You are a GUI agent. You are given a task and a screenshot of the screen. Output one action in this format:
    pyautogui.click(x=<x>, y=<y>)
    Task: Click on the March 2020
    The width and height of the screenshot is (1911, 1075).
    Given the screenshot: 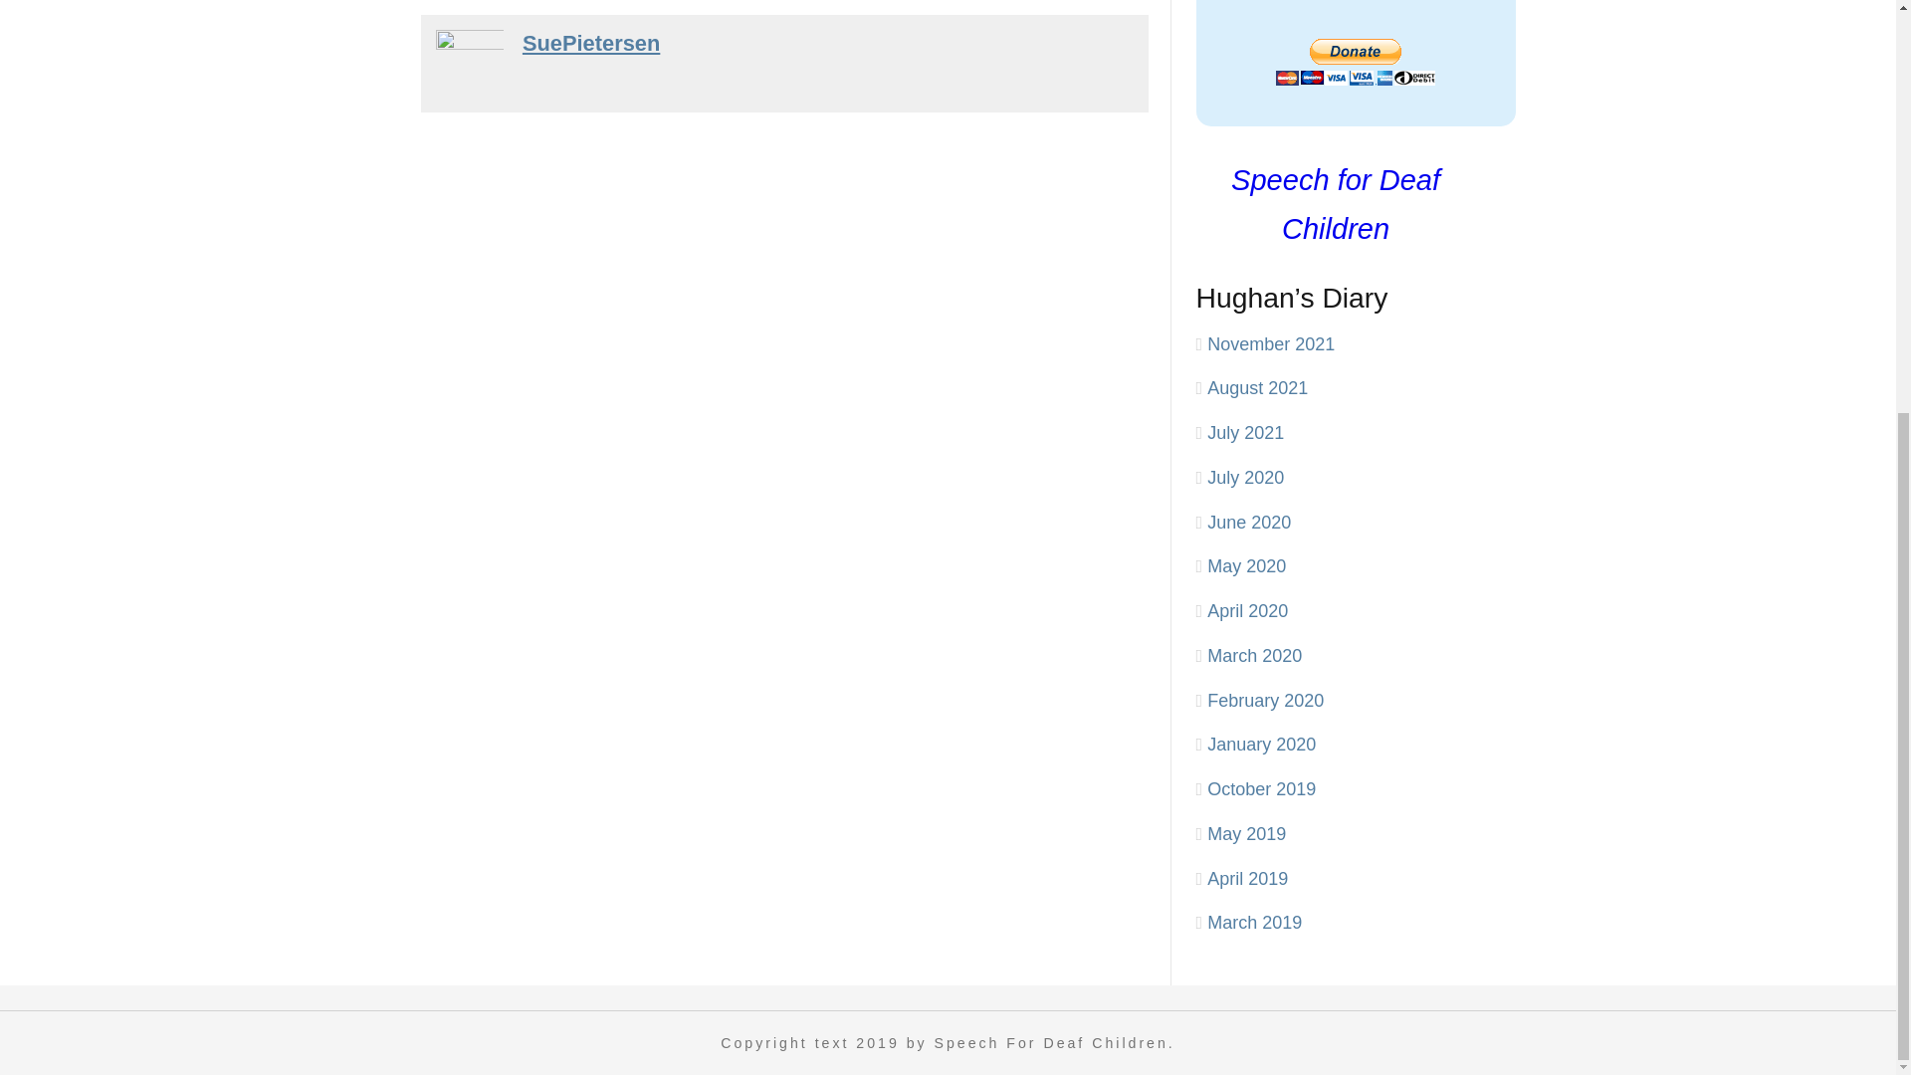 What is the action you would take?
    pyautogui.click(x=1254, y=655)
    